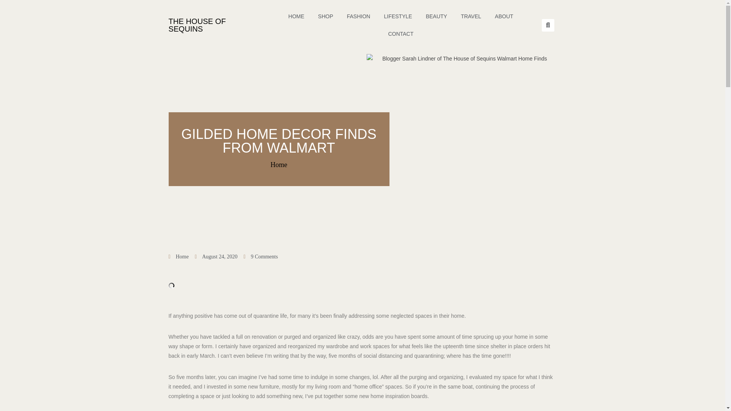  Describe the element at coordinates (296, 16) in the screenshot. I see `HOME` at that location.